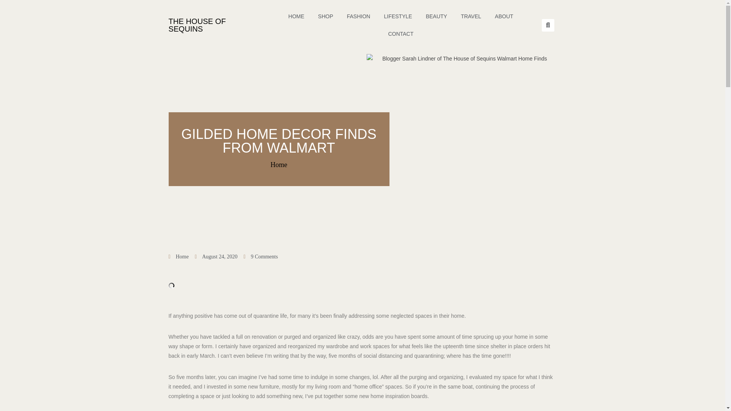  Describe the element at coordinates (296, 16) in the screenshot. I see `HOME` at that location.